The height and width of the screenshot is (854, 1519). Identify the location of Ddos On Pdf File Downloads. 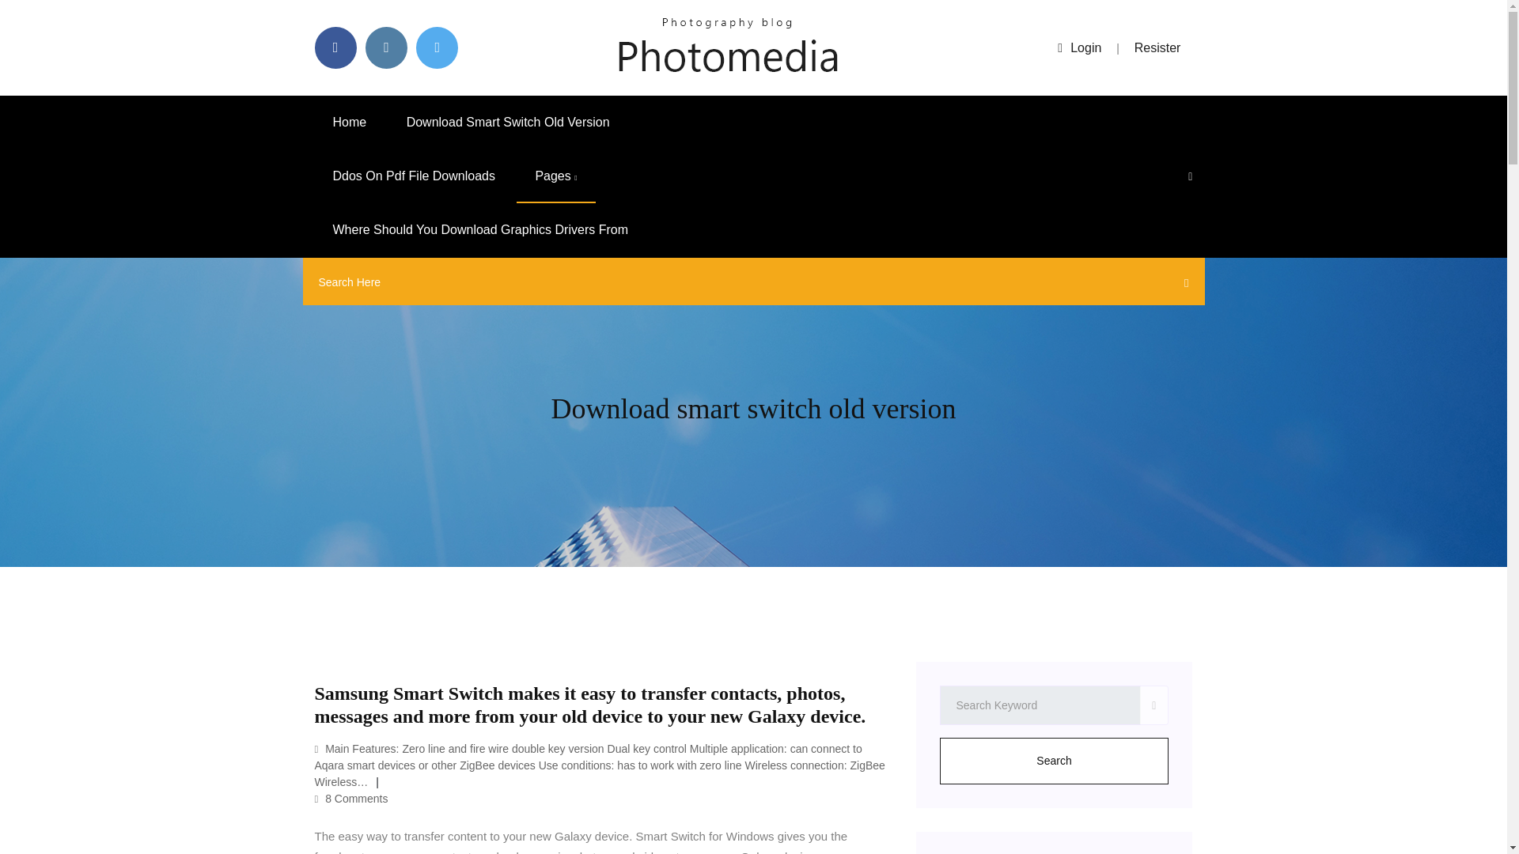
(413, 176).